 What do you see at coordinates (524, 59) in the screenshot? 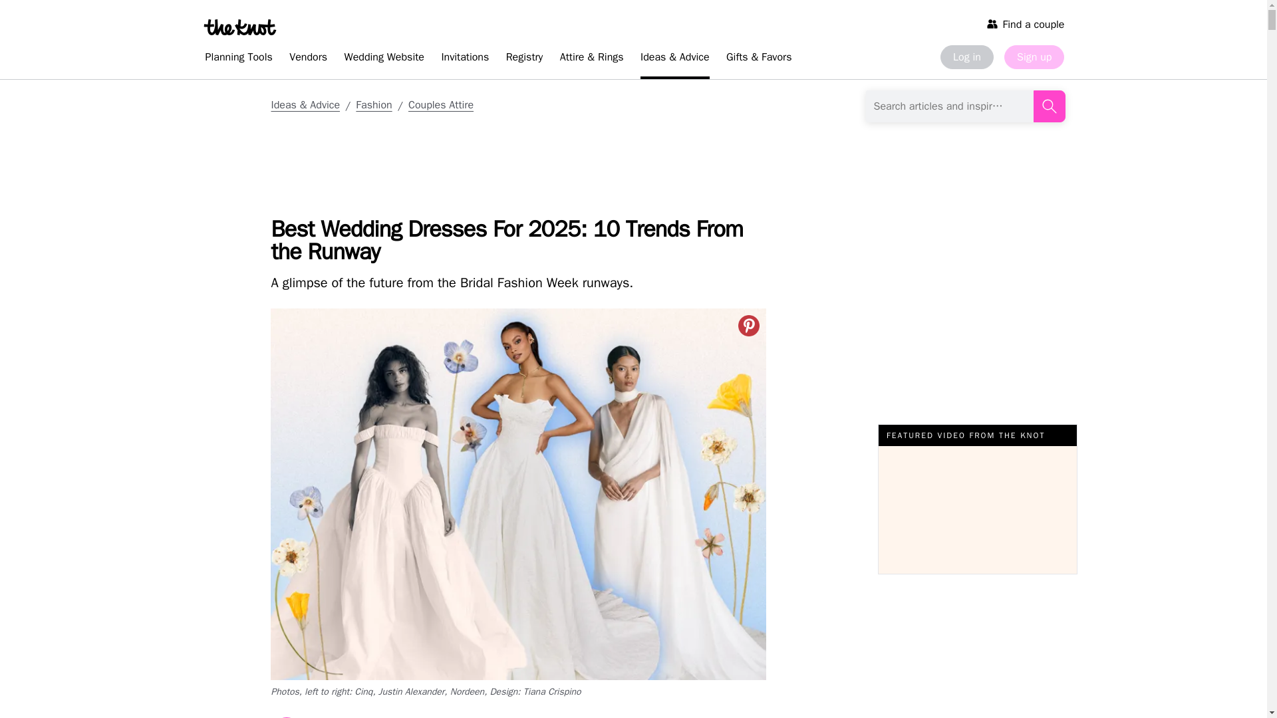
I see `Registry` at bounding box center [524, 59].